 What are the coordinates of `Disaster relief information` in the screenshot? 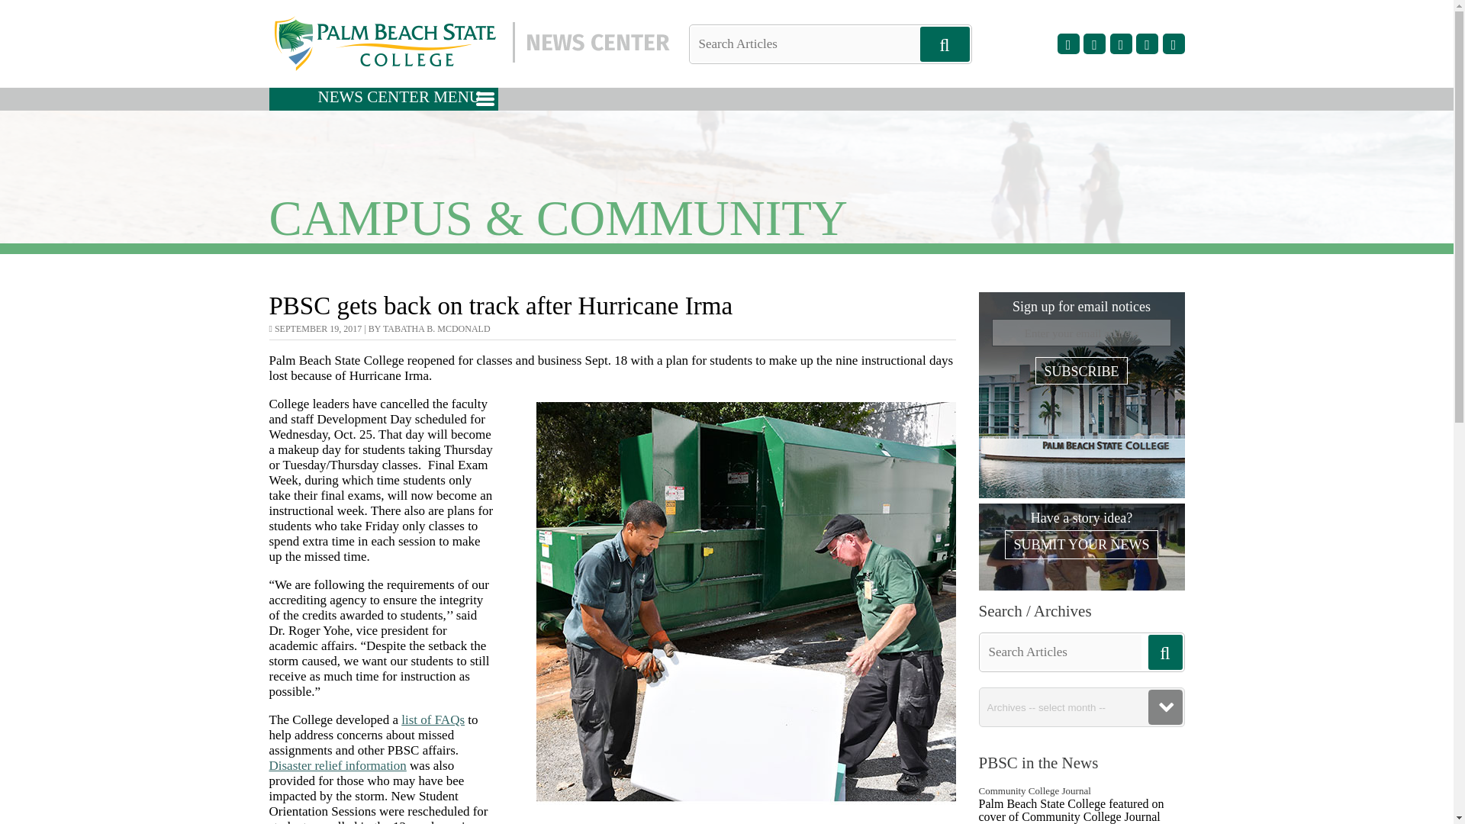 It's located at (336, 765).